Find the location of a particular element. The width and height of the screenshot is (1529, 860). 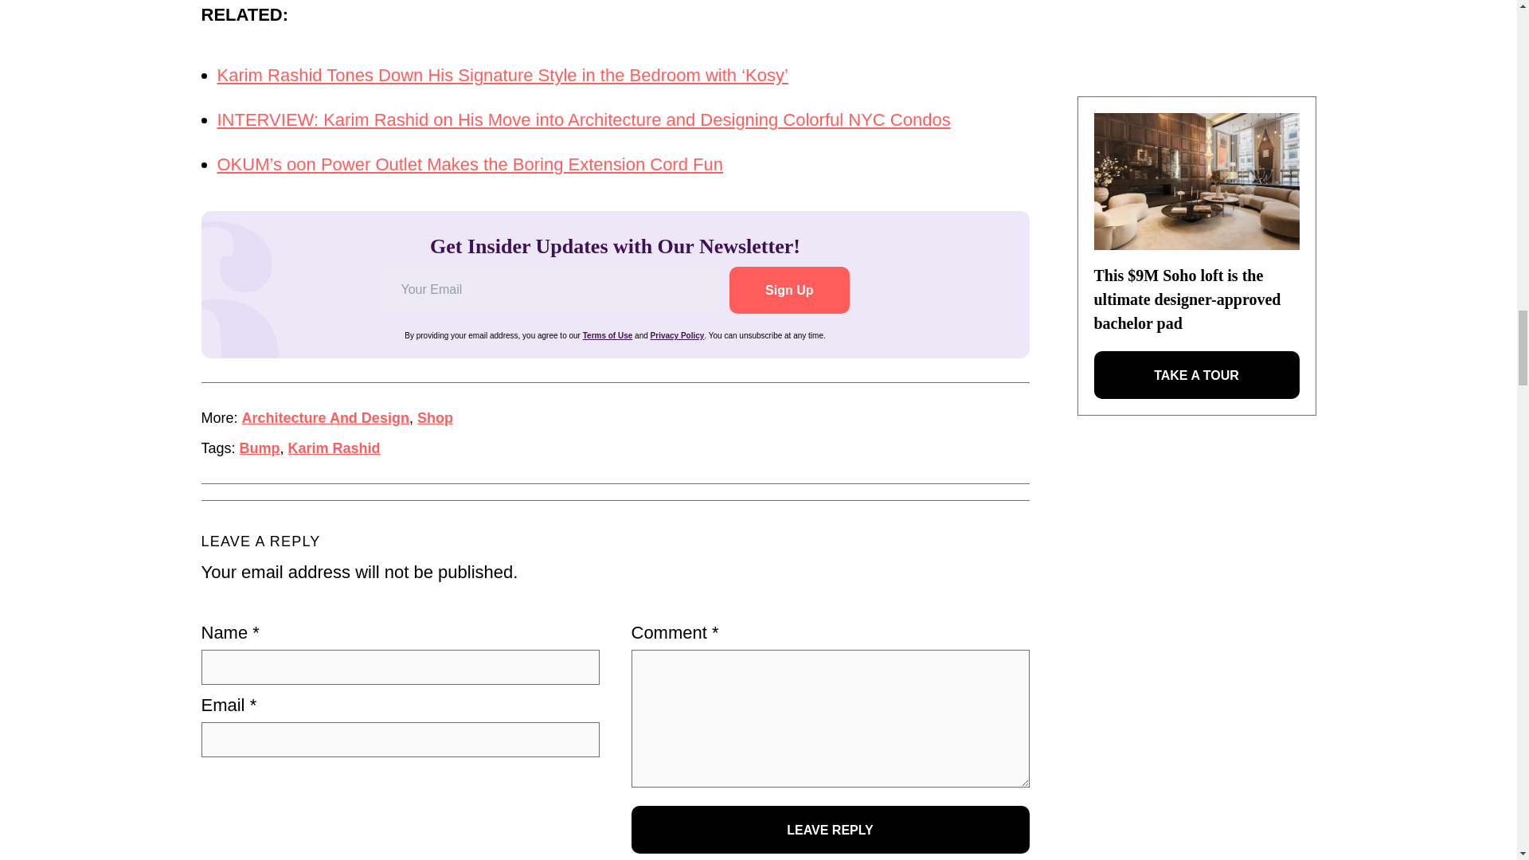

Privacy Policy is located at coordinates (678, 334).